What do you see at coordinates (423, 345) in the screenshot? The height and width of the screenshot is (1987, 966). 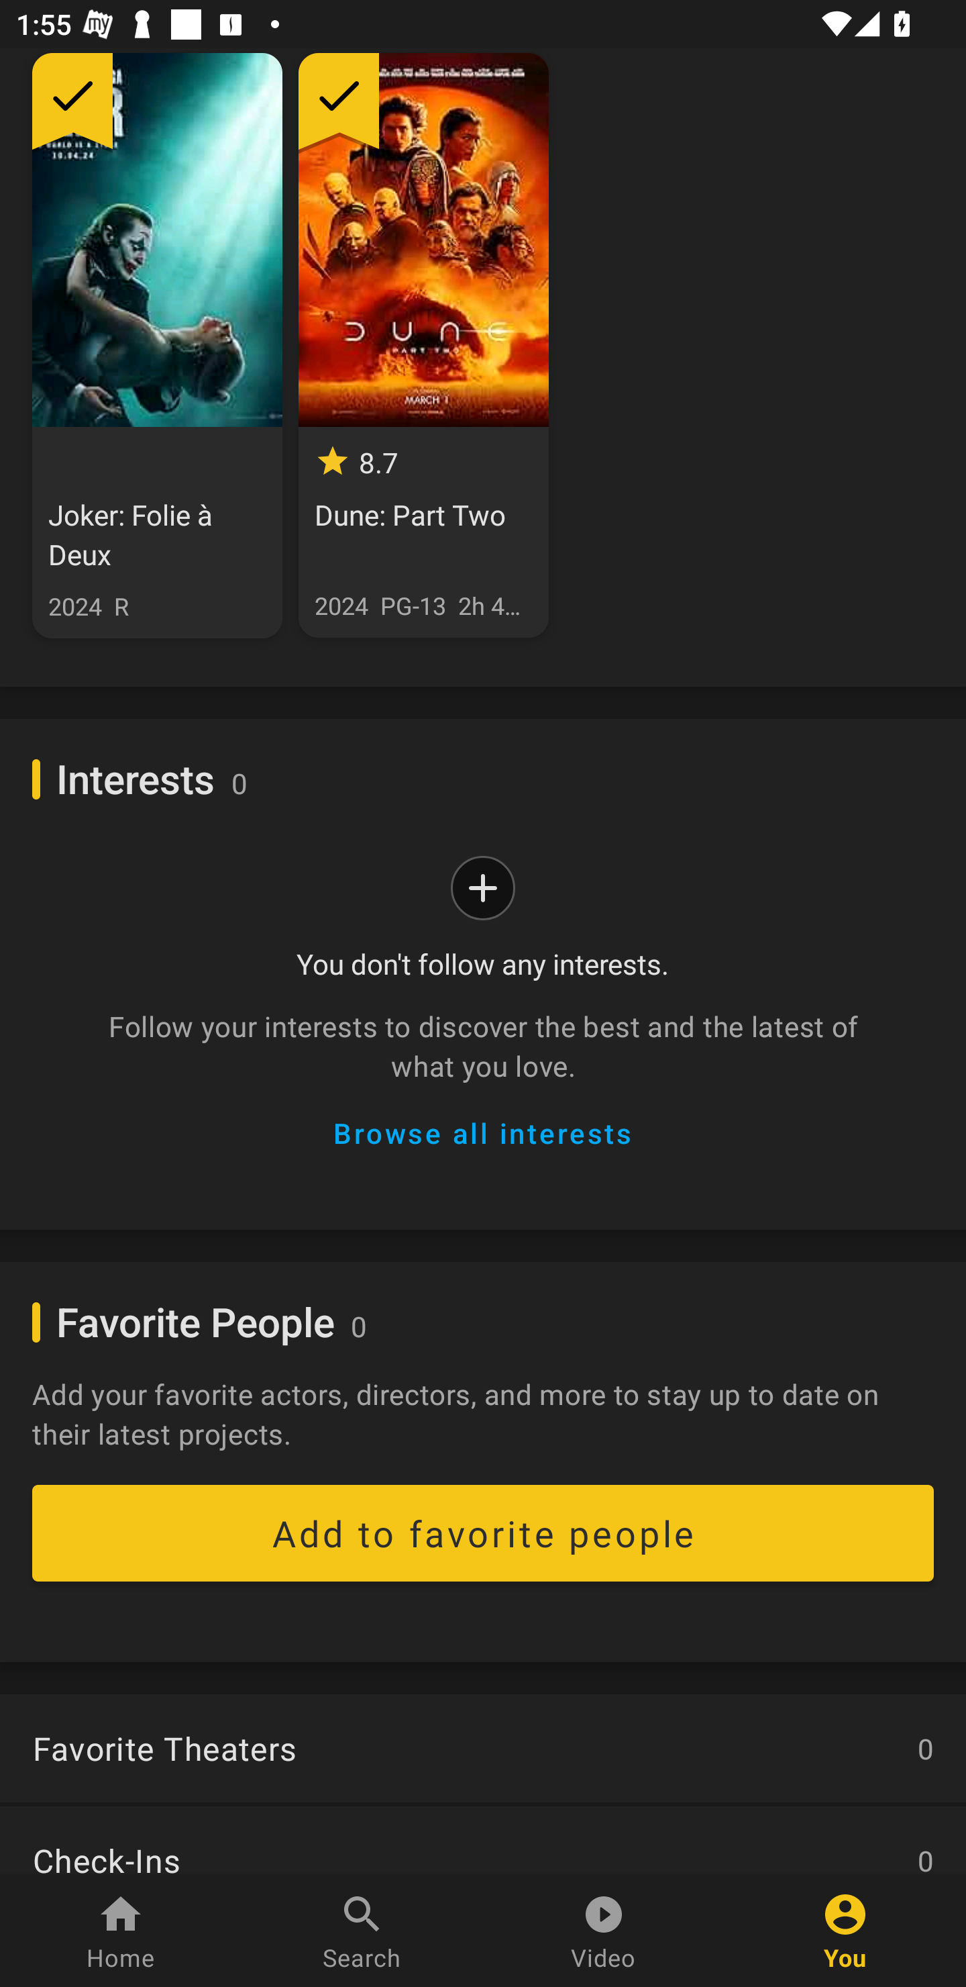 I see `8.7 Dune: Part Two 2024  PG-13  2h 46m` at bounding box center [423, 345].